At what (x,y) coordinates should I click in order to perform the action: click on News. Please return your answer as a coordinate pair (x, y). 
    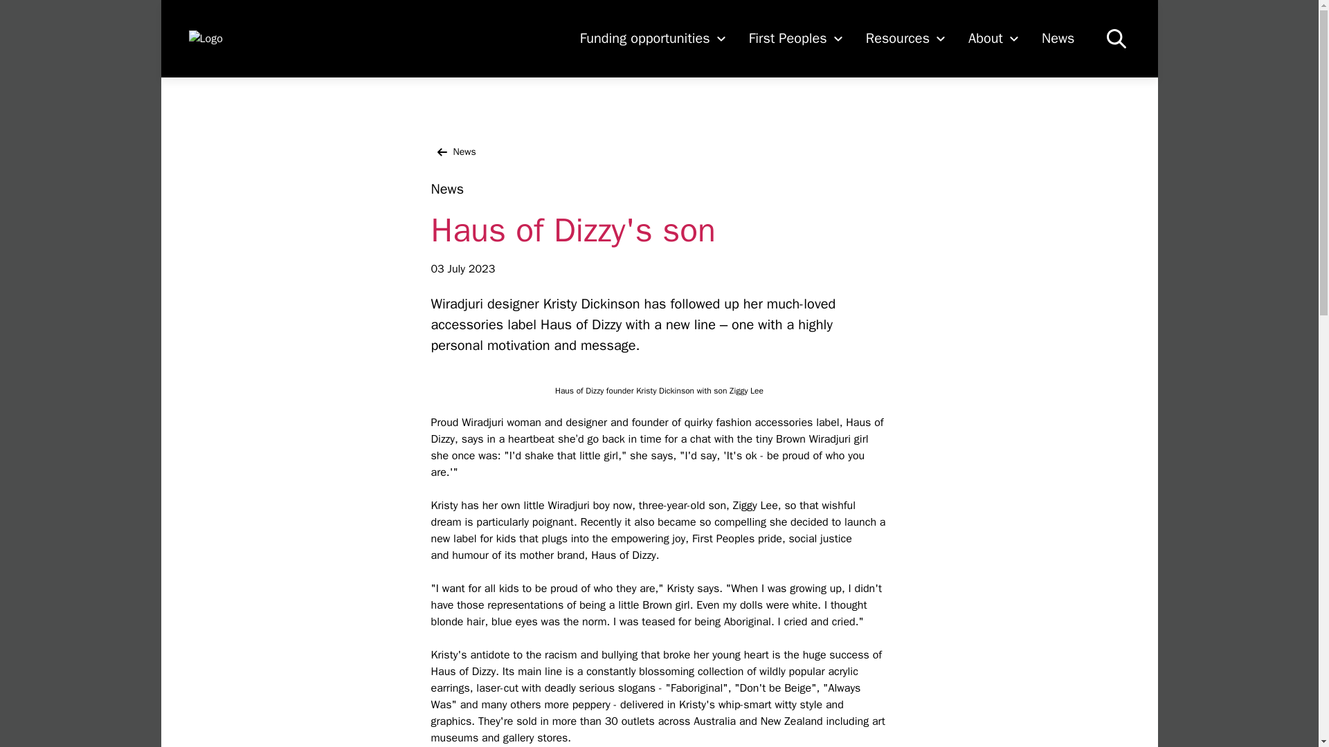
    Looking at the image, I should click on (1058, 39).